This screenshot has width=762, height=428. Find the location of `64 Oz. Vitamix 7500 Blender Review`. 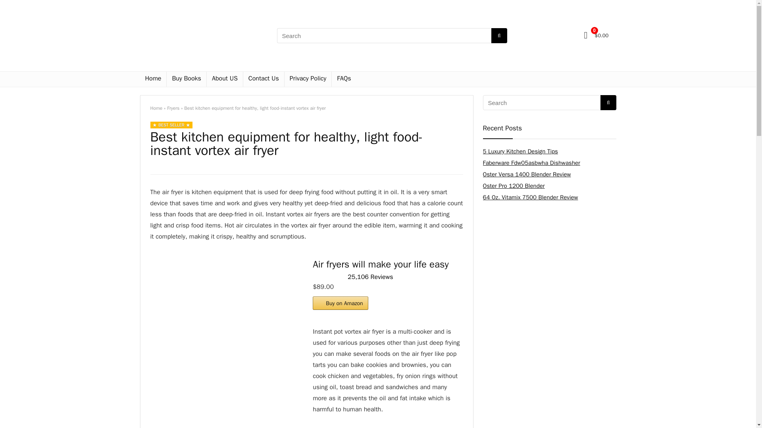

64 Oz. Vitamix 7500 Blender Review is located at coordinates (530, 197).